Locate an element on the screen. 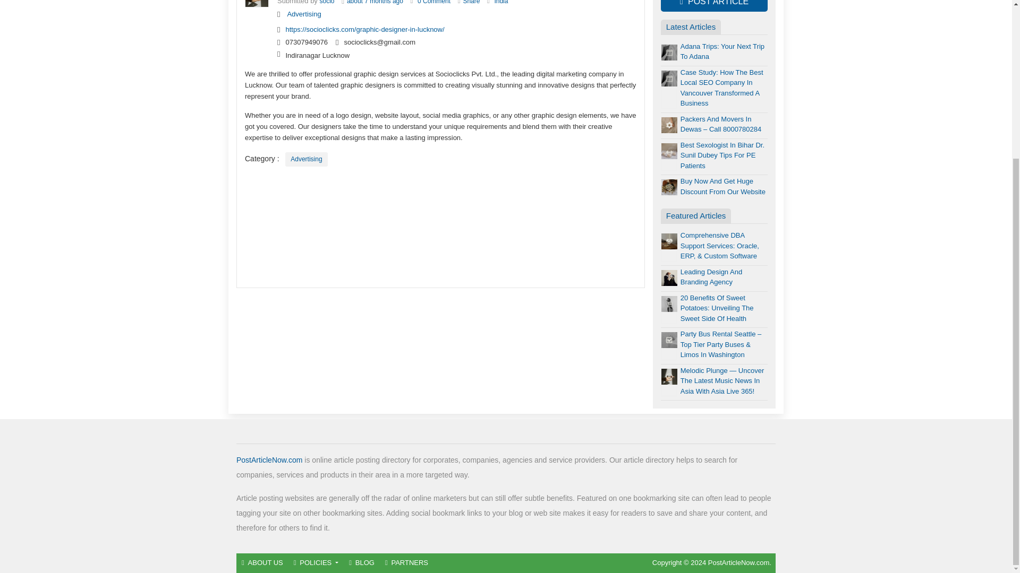  Share is located at coordinates (471, 2).